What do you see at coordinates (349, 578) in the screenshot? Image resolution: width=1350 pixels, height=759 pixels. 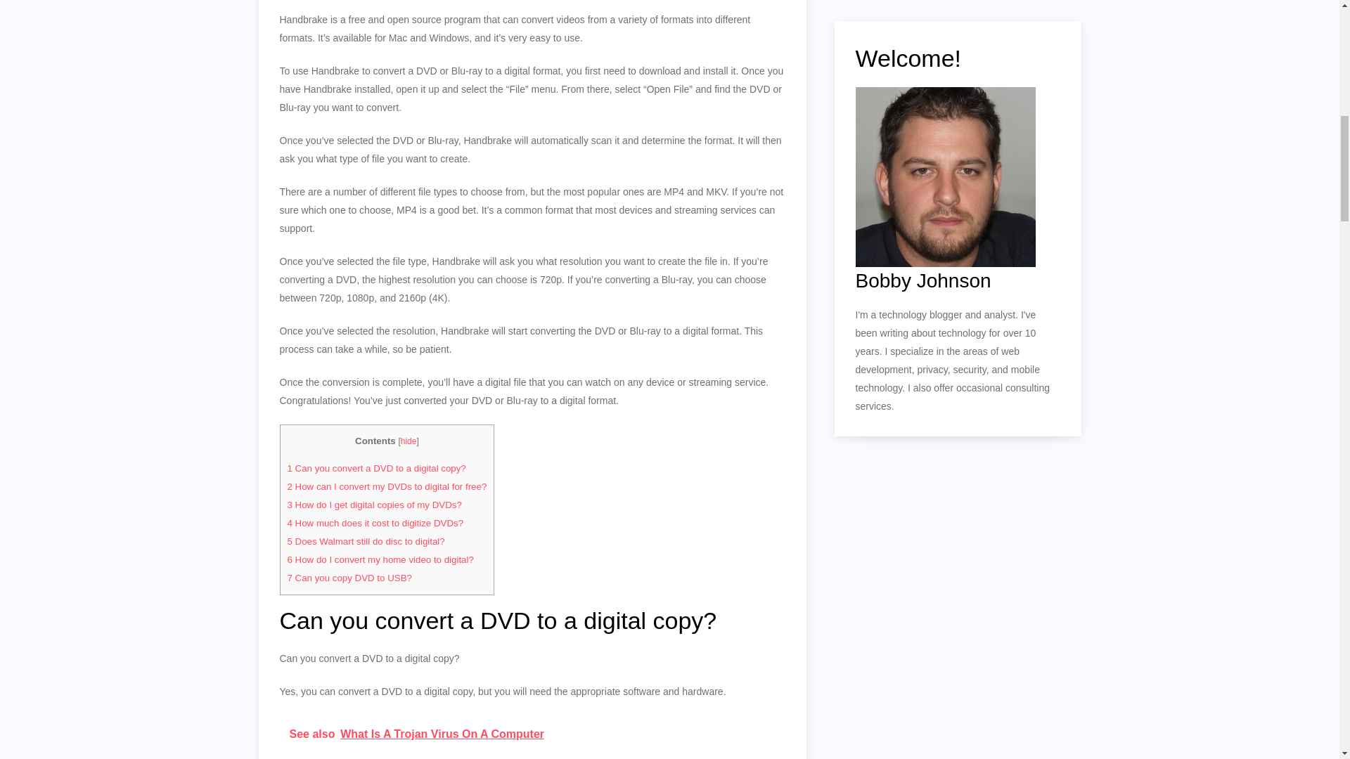 I see `7 Can you copy DVD to USB?` at bounding box center [349, 578].